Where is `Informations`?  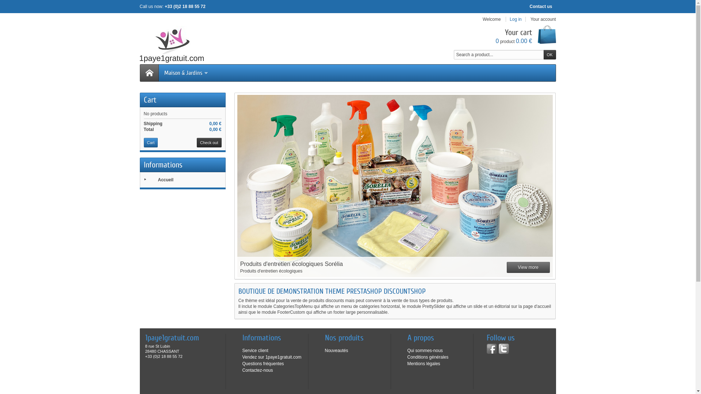
Informations is located at coordinates (163, 165).